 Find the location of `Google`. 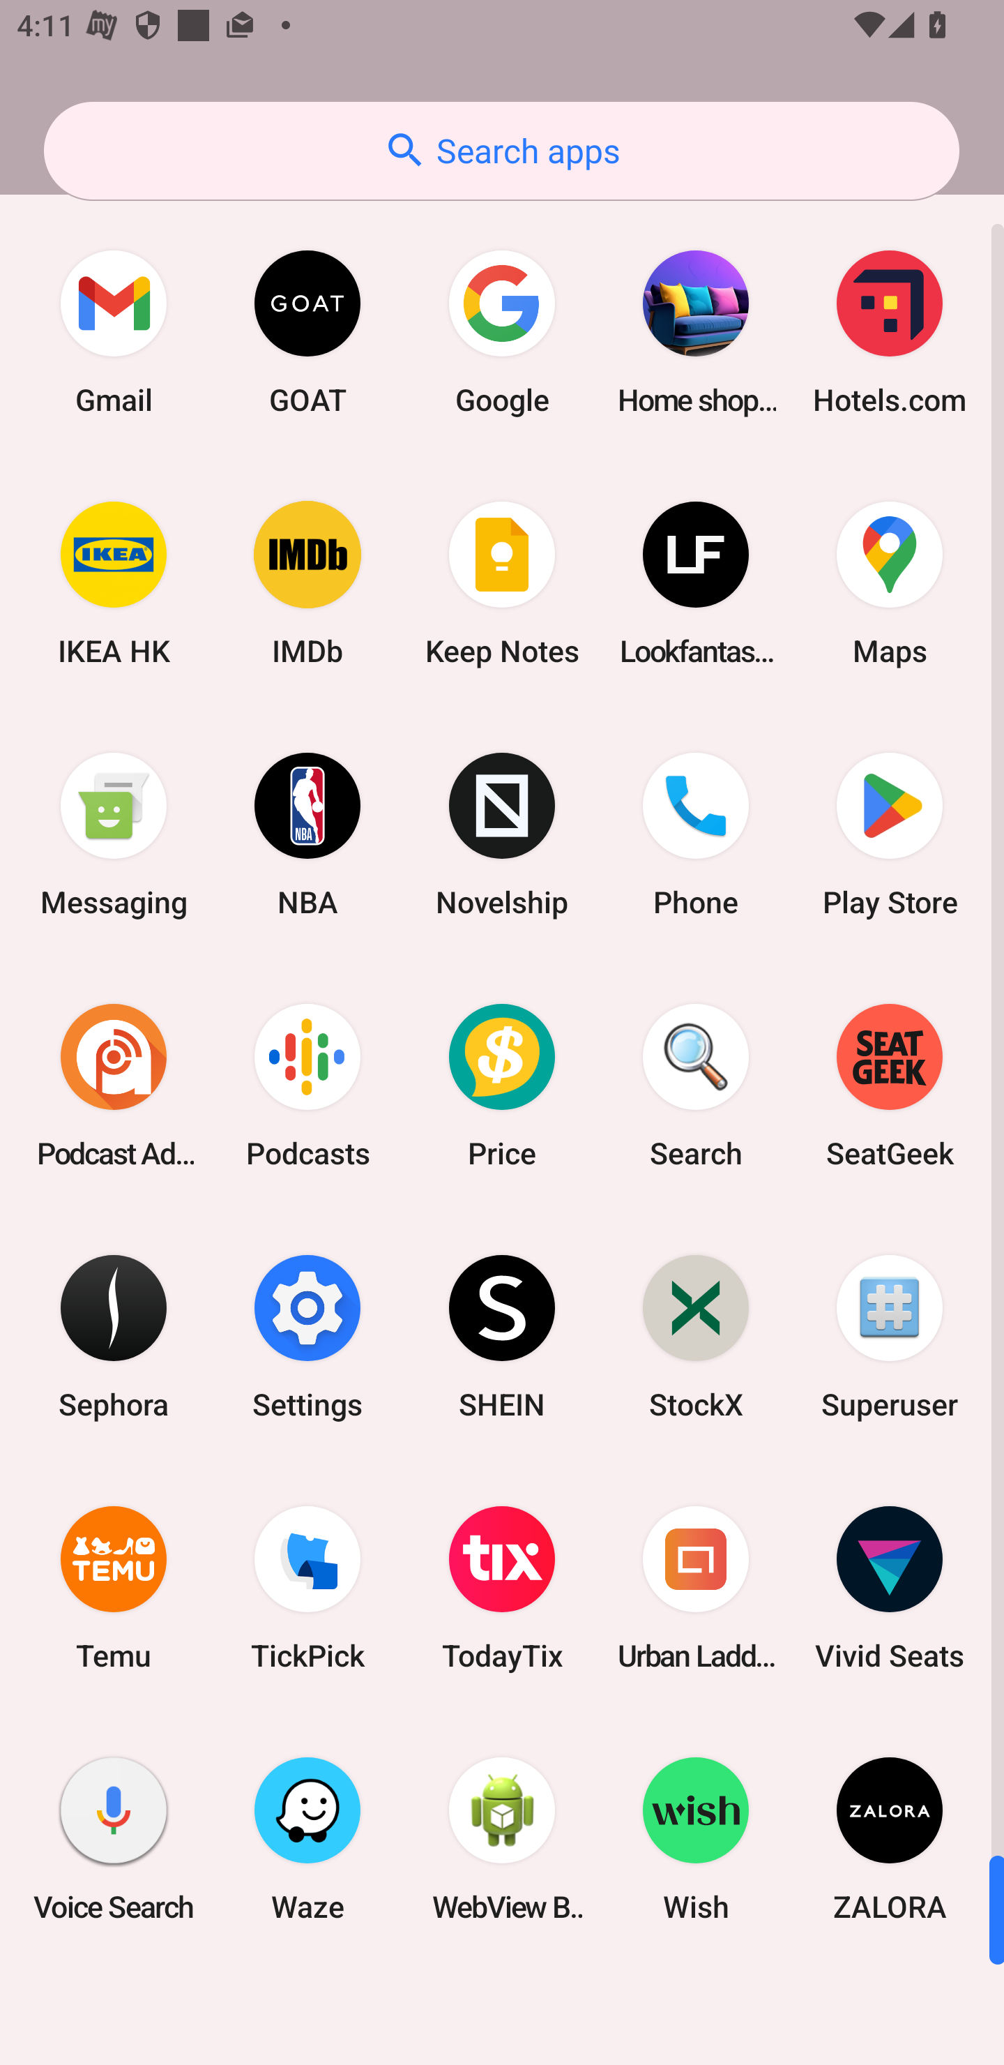

Google is located at coordinates (502, 332).